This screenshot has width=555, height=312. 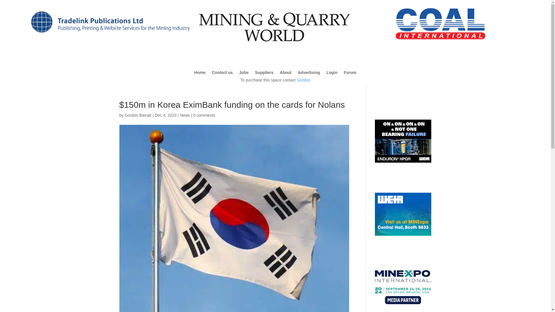 What do you see at coordinates (200, 73) in the screenshot?
I see `Home` at bounding box center [200, 73].